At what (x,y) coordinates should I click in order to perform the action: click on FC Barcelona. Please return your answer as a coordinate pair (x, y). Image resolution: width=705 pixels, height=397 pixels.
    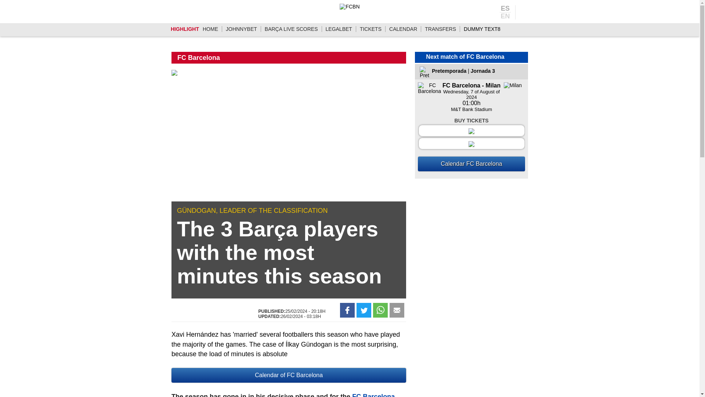
    Looking at the image, I should click on (373, 395).